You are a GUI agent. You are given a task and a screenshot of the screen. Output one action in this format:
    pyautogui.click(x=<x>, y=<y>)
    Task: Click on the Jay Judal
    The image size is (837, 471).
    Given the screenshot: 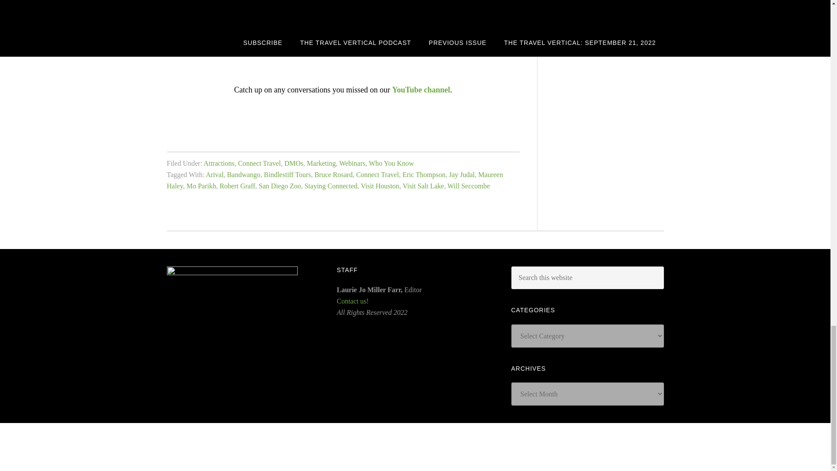 What is the action you would take?
    pyautogui.click(x=461, y=174)
    